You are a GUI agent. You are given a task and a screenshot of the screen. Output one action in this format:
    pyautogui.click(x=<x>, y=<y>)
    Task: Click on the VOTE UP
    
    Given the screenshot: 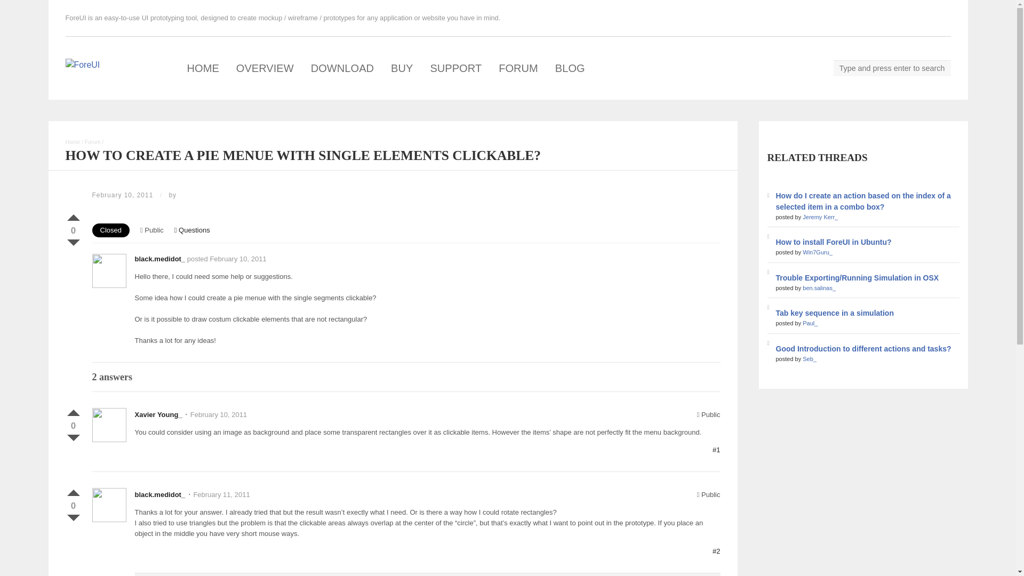 What is the action you would take?
    pyautogui.click(x=73, y=411)
    